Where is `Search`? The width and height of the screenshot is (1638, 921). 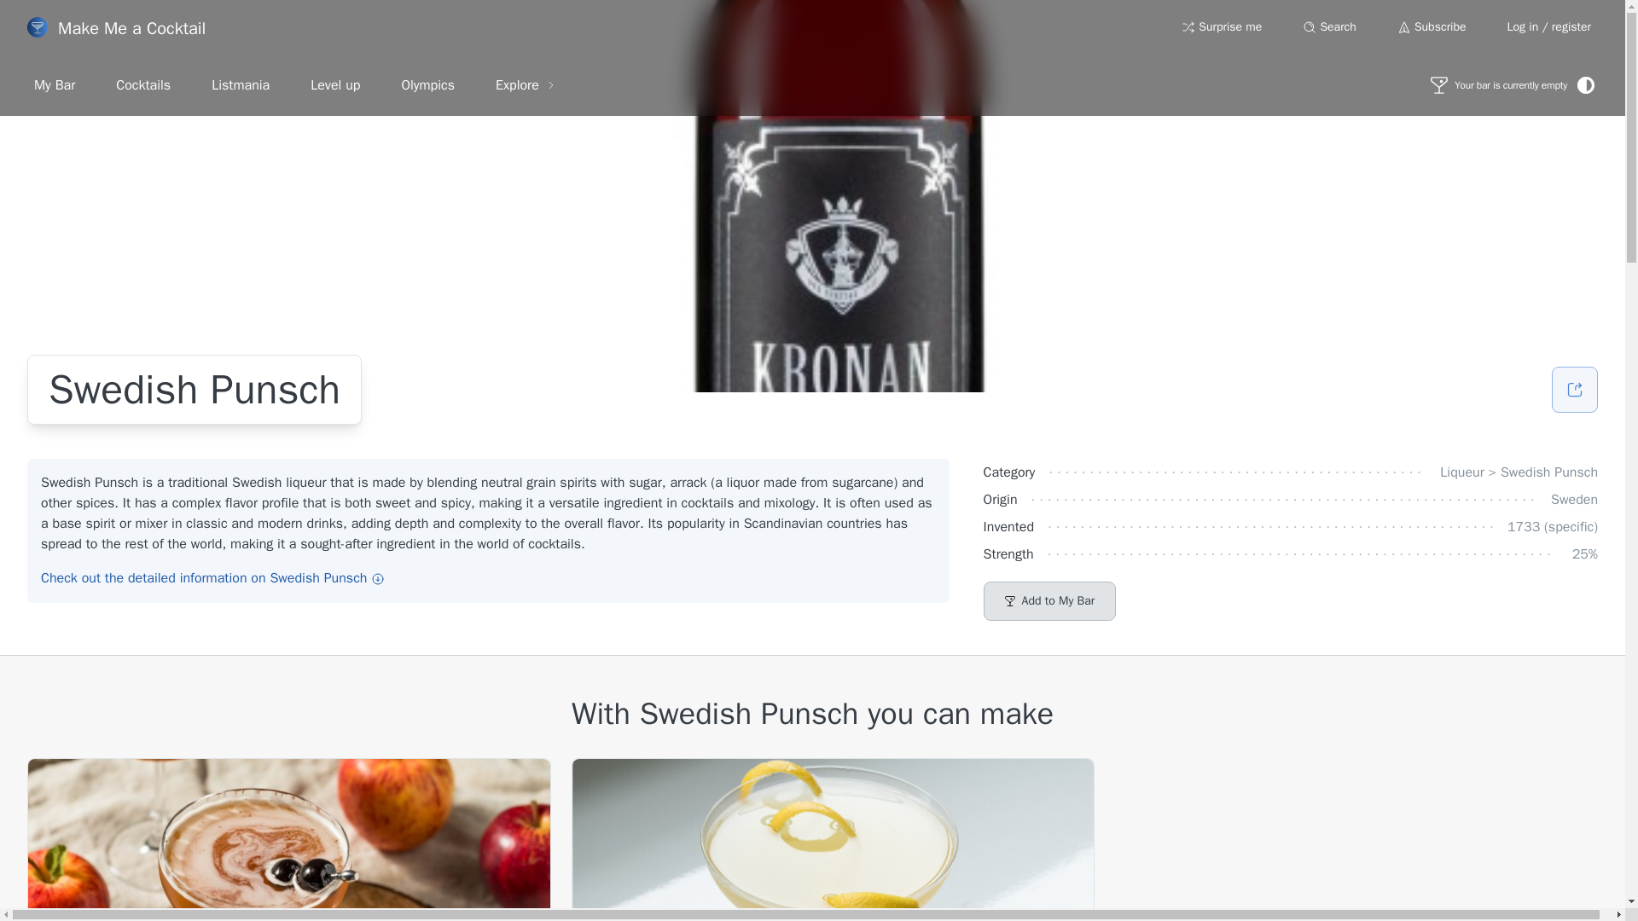
Search is located at coordinates (1329, 27).